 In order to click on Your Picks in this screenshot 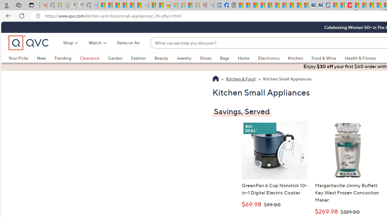, I will do `click(18, 58)`.